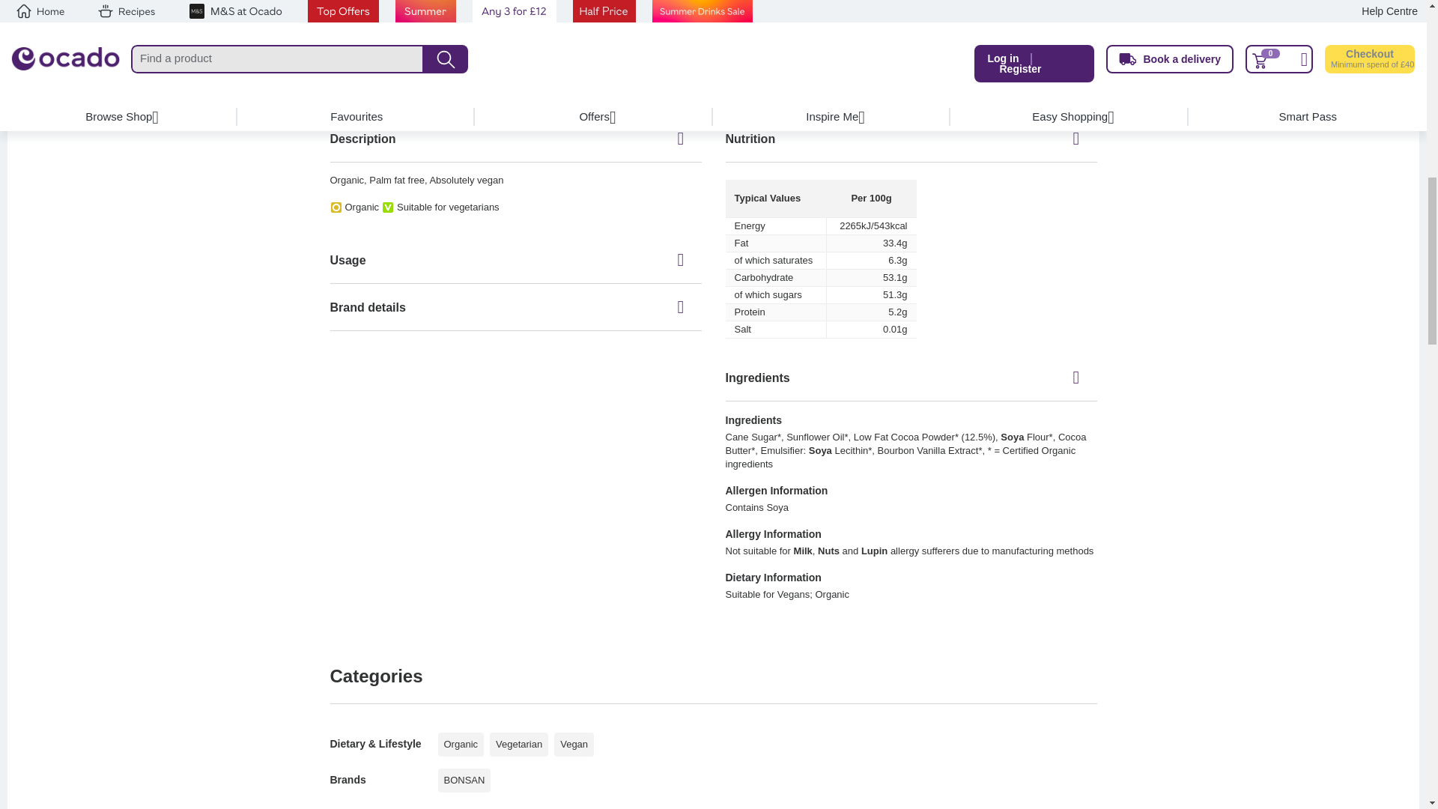 Image resolution: width=1438 pixels, height=809 pixels. I want to click on Suitable for vegetarians, so click(551, 11).